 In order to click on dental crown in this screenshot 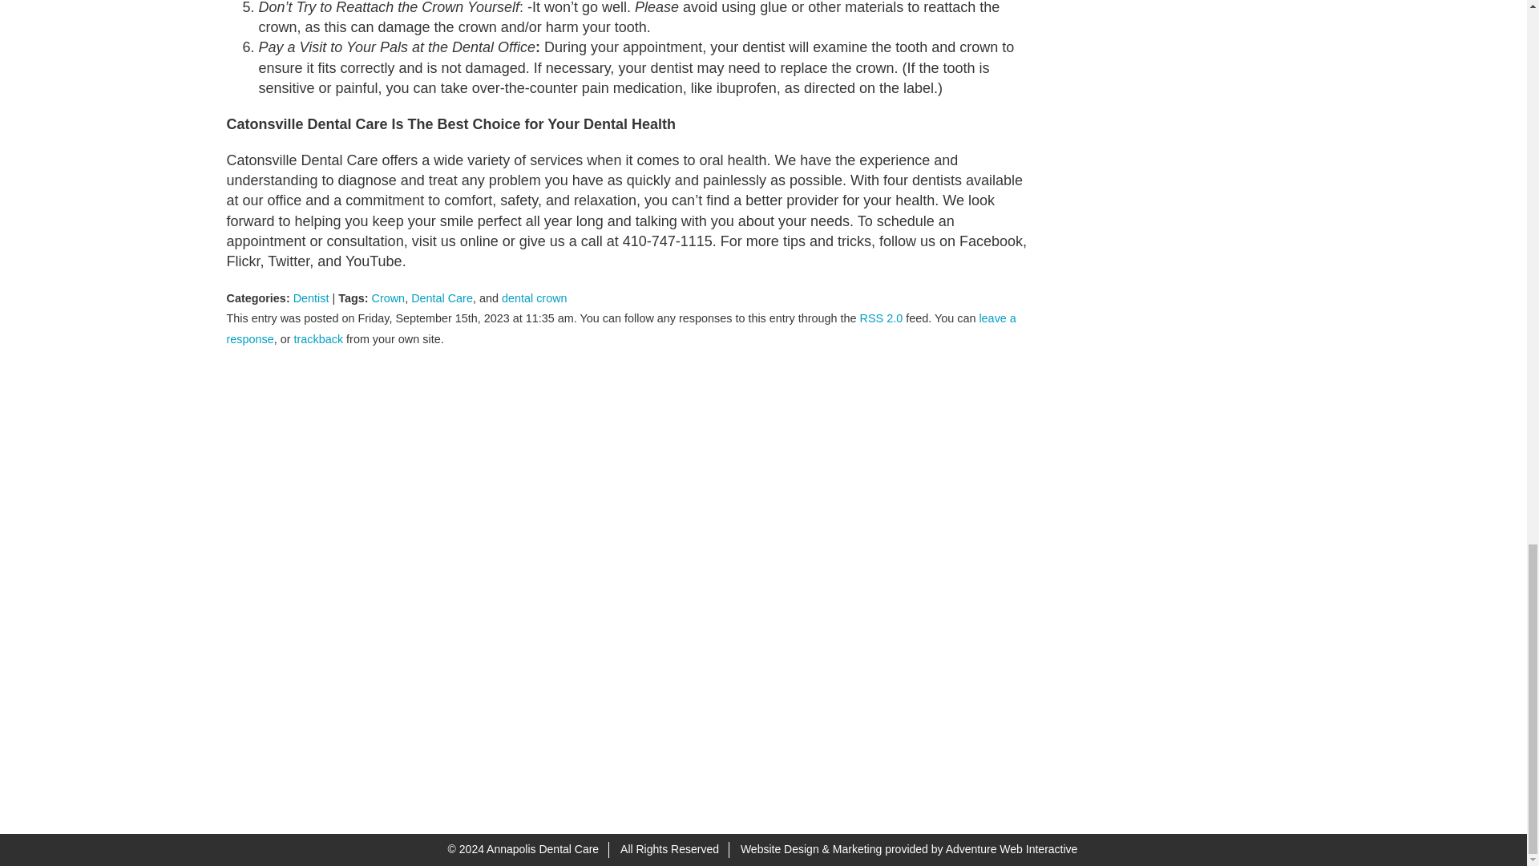, I will do `click(534, 298)`.